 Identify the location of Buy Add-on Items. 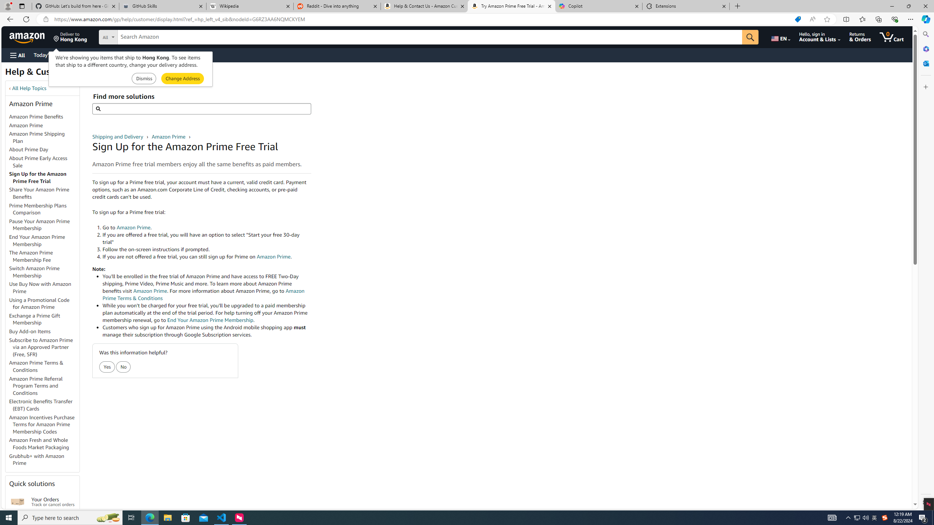
(44, 332).